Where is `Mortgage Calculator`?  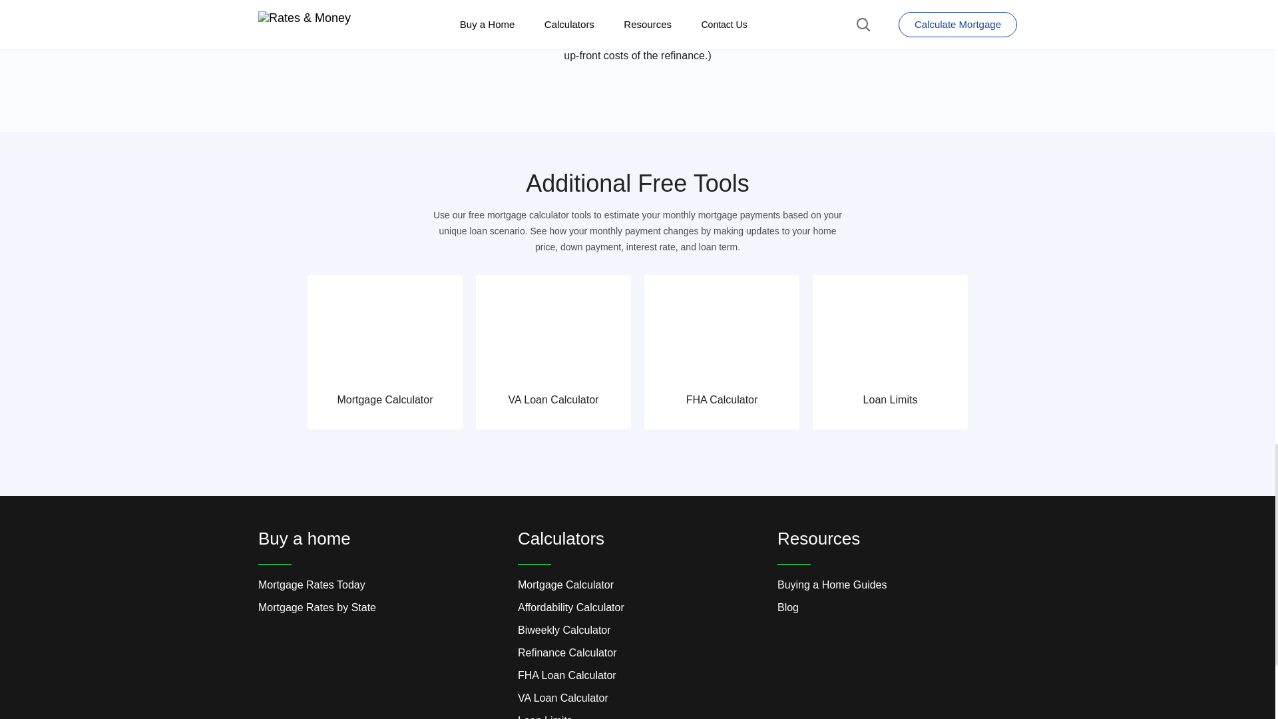
Mortgage Calculator is located at coordinates (385, 352).